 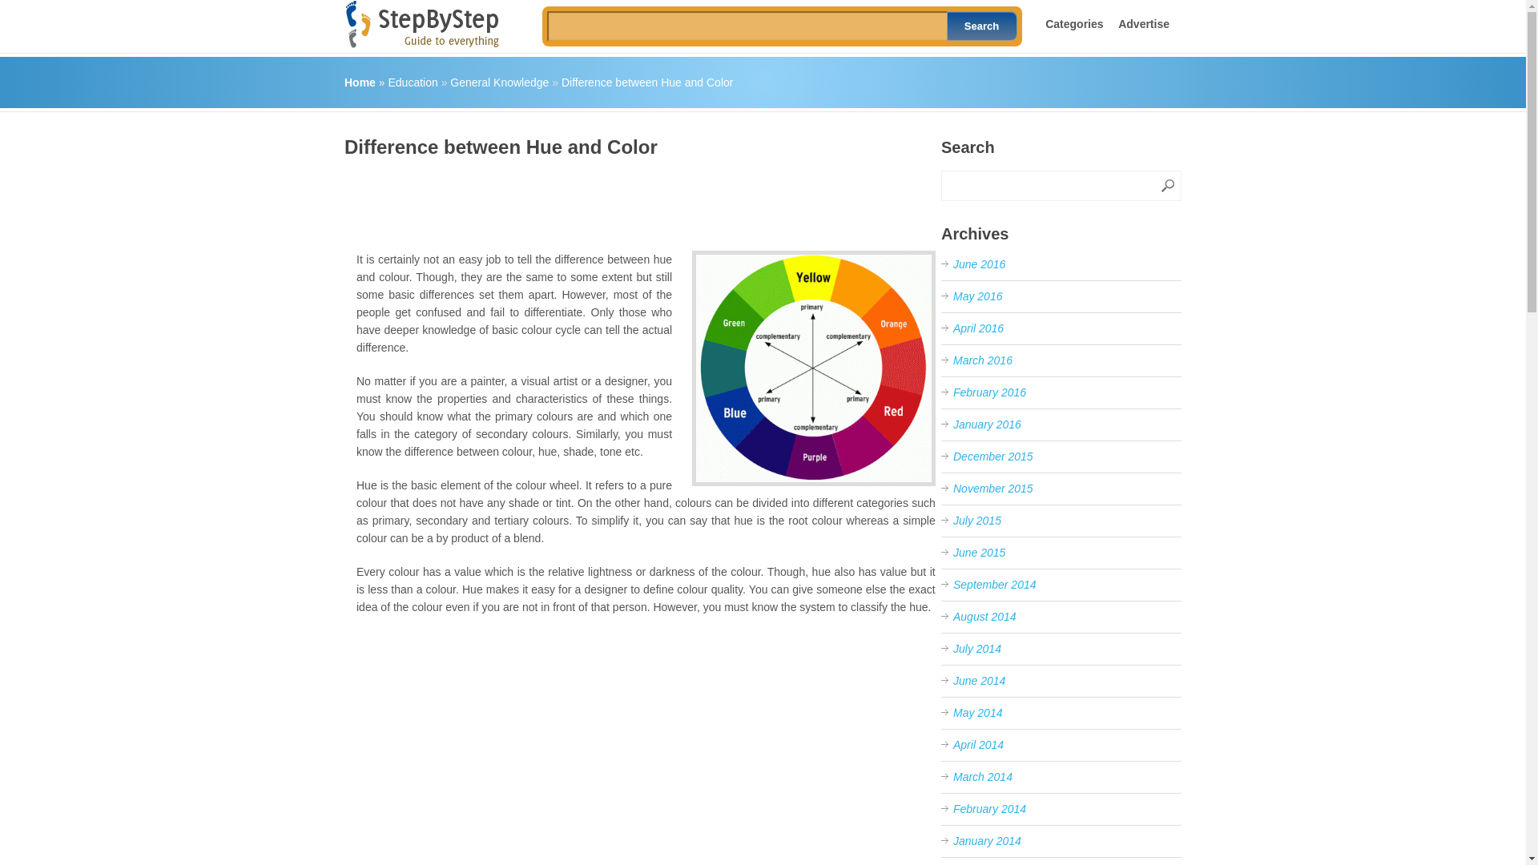 I want to click on View all posts in Education, so click(x=412, y=82).